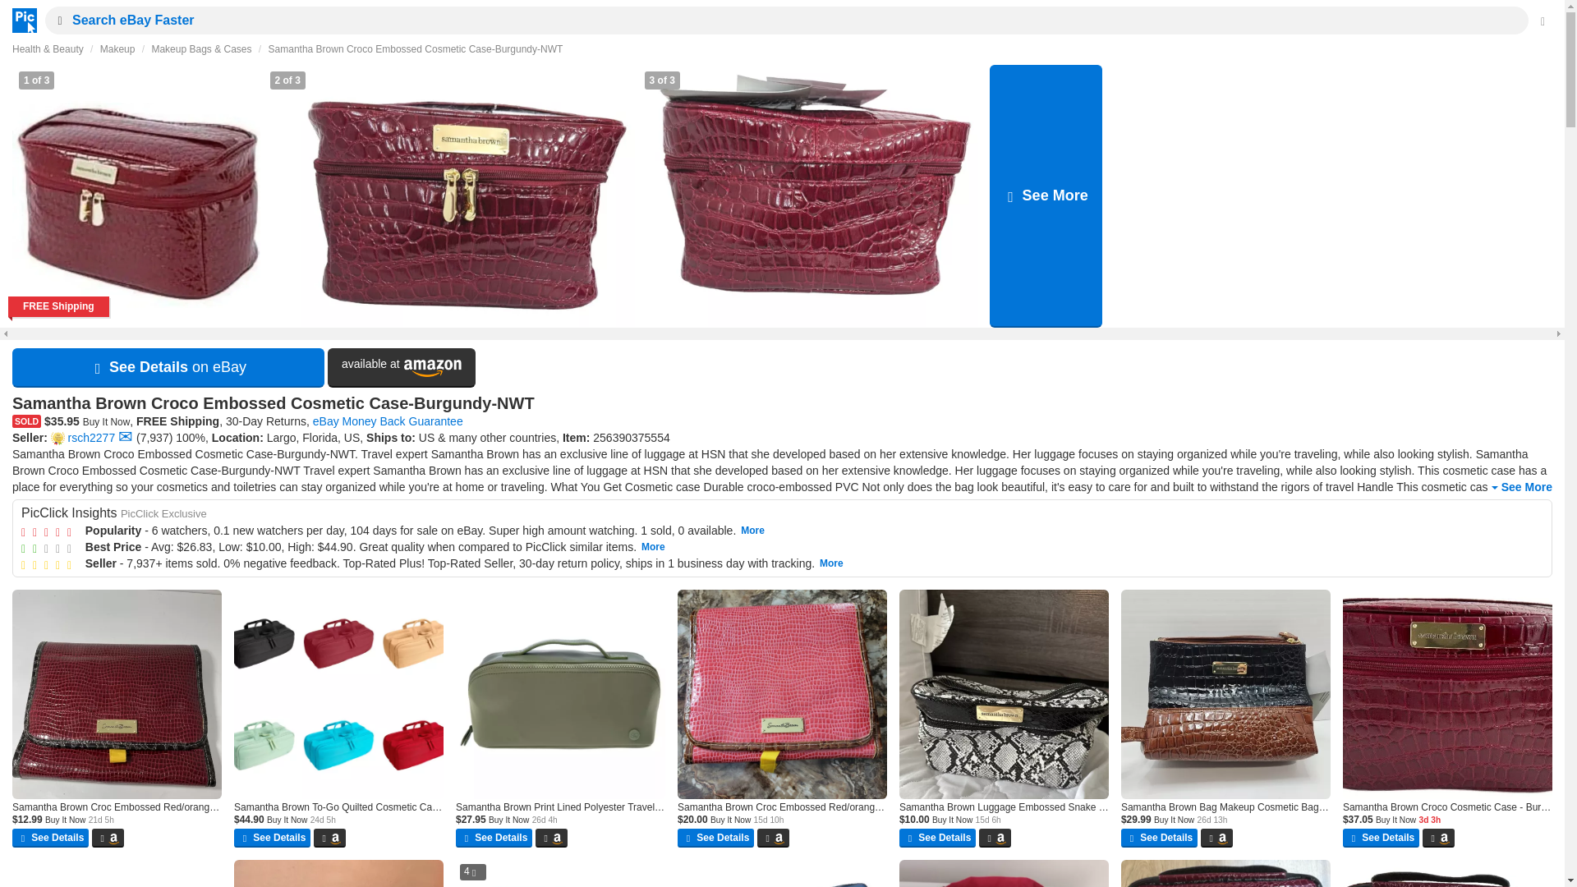  I want to click on Search, so click(168, 368).